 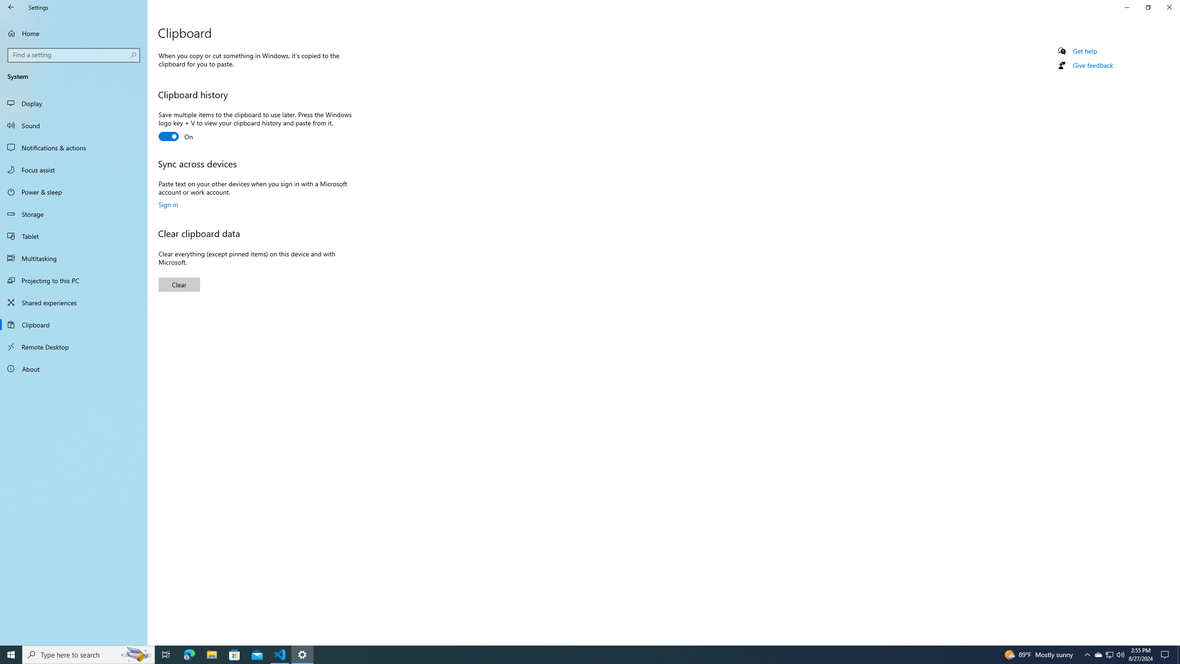 I want to click on Task View, so click(x=166, y=655).